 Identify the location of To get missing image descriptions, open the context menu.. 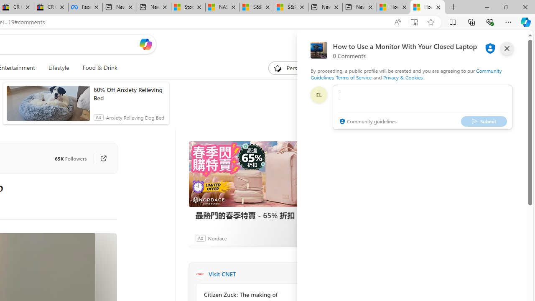
(278, 68).